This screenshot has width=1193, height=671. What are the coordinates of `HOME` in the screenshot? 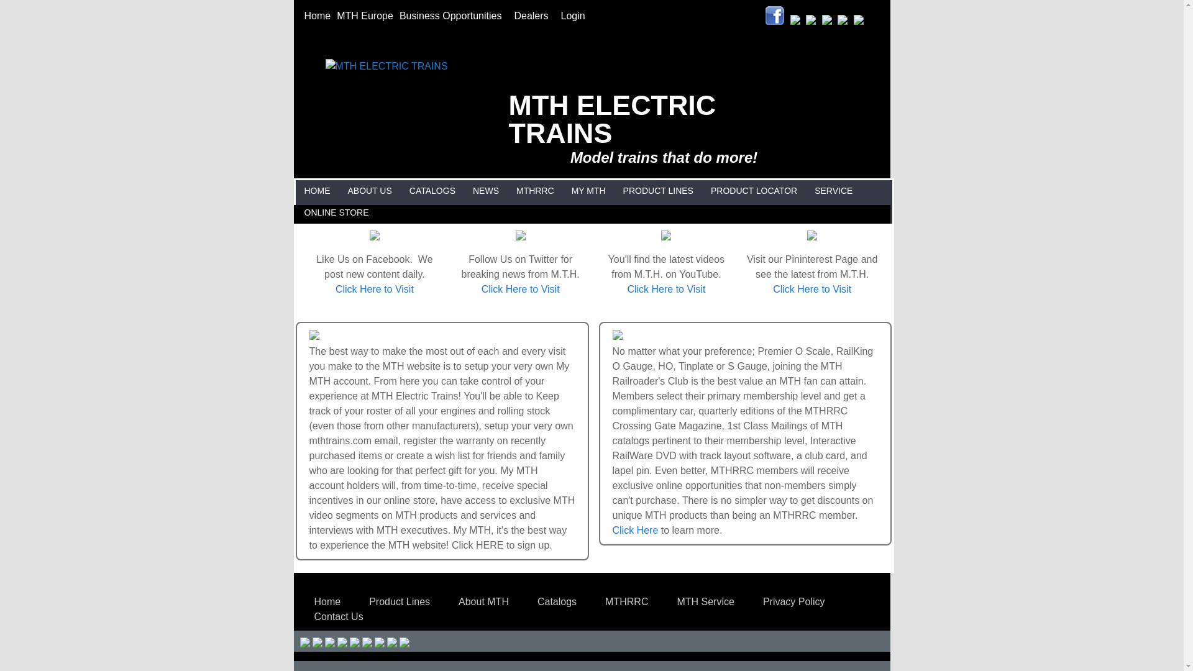 It's located at (316, 191).